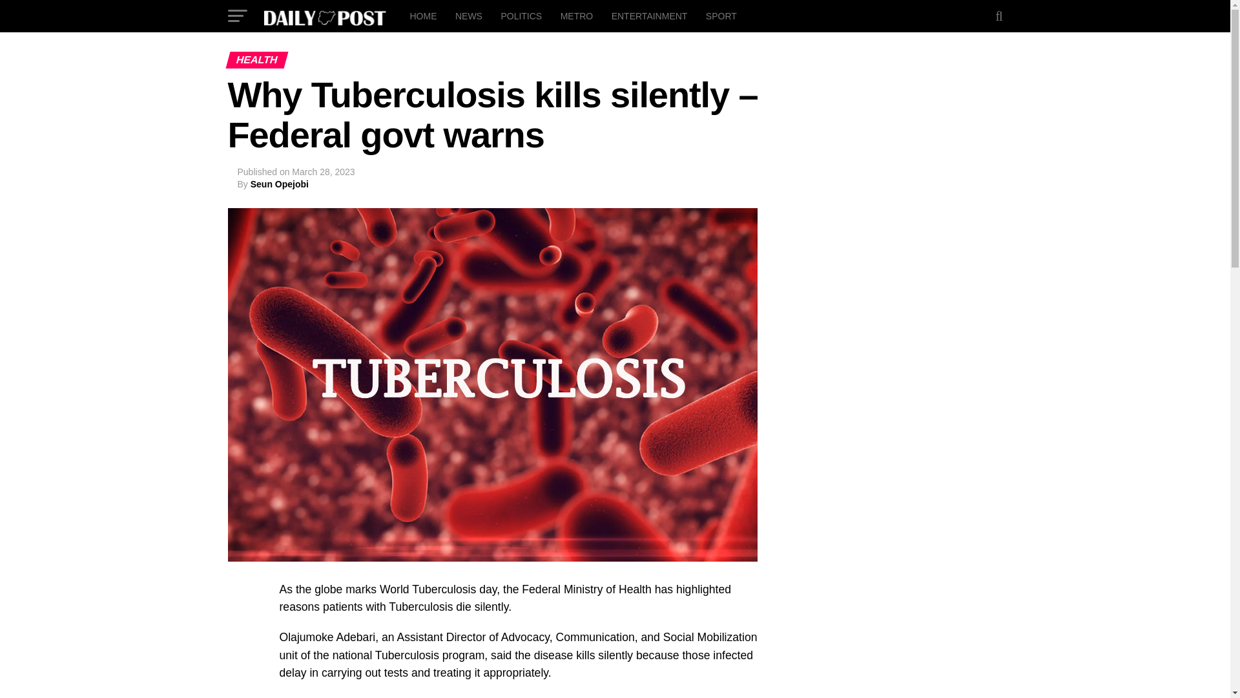 The width and height of the screenshot is (1240, 698). I want to click on NEWS, so click(469, 16).